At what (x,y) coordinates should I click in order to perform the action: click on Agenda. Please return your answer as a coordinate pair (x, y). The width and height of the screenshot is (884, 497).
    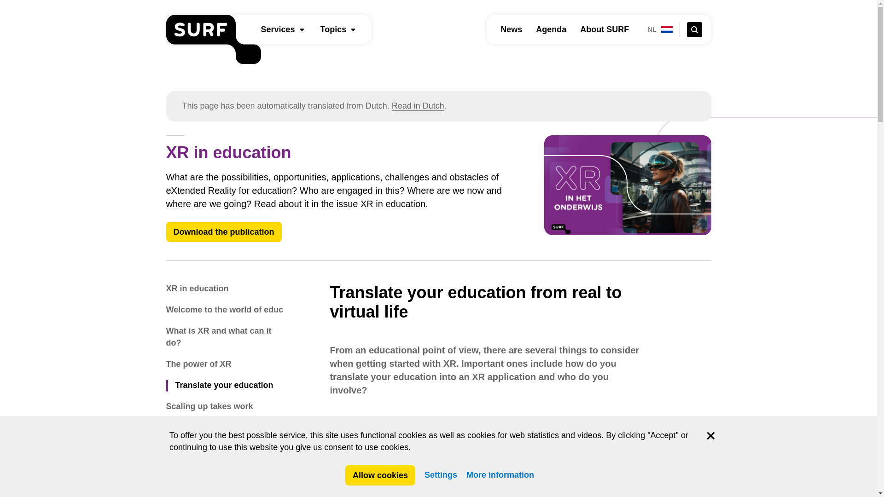
    Looking at the image, I should click on (551, 29).